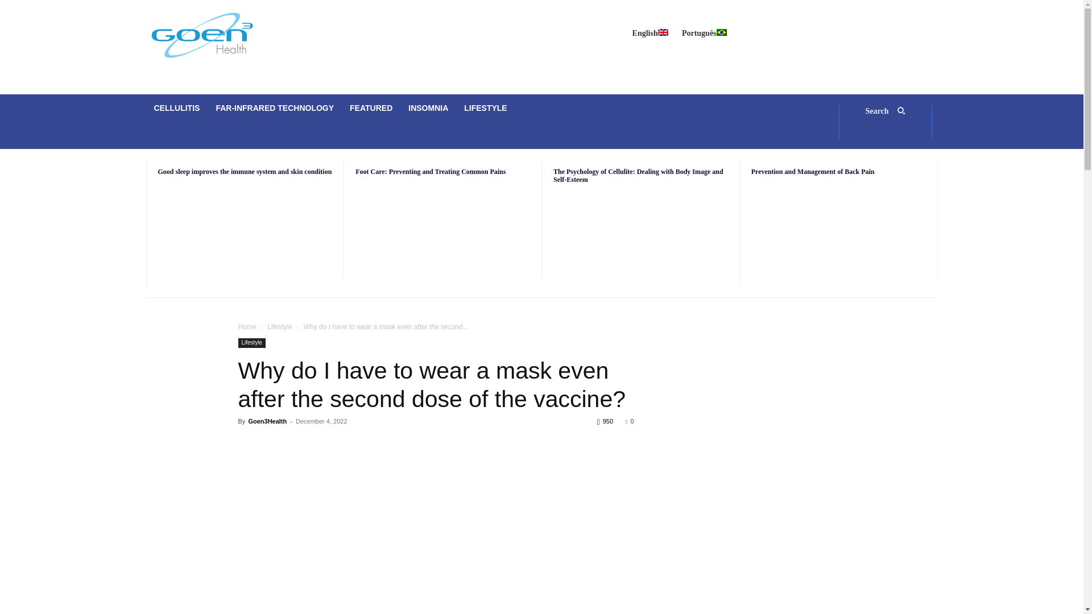 The height and width of the screenshot is (614, 1092). I want to click on CELLULITIS, so click(176, 108).